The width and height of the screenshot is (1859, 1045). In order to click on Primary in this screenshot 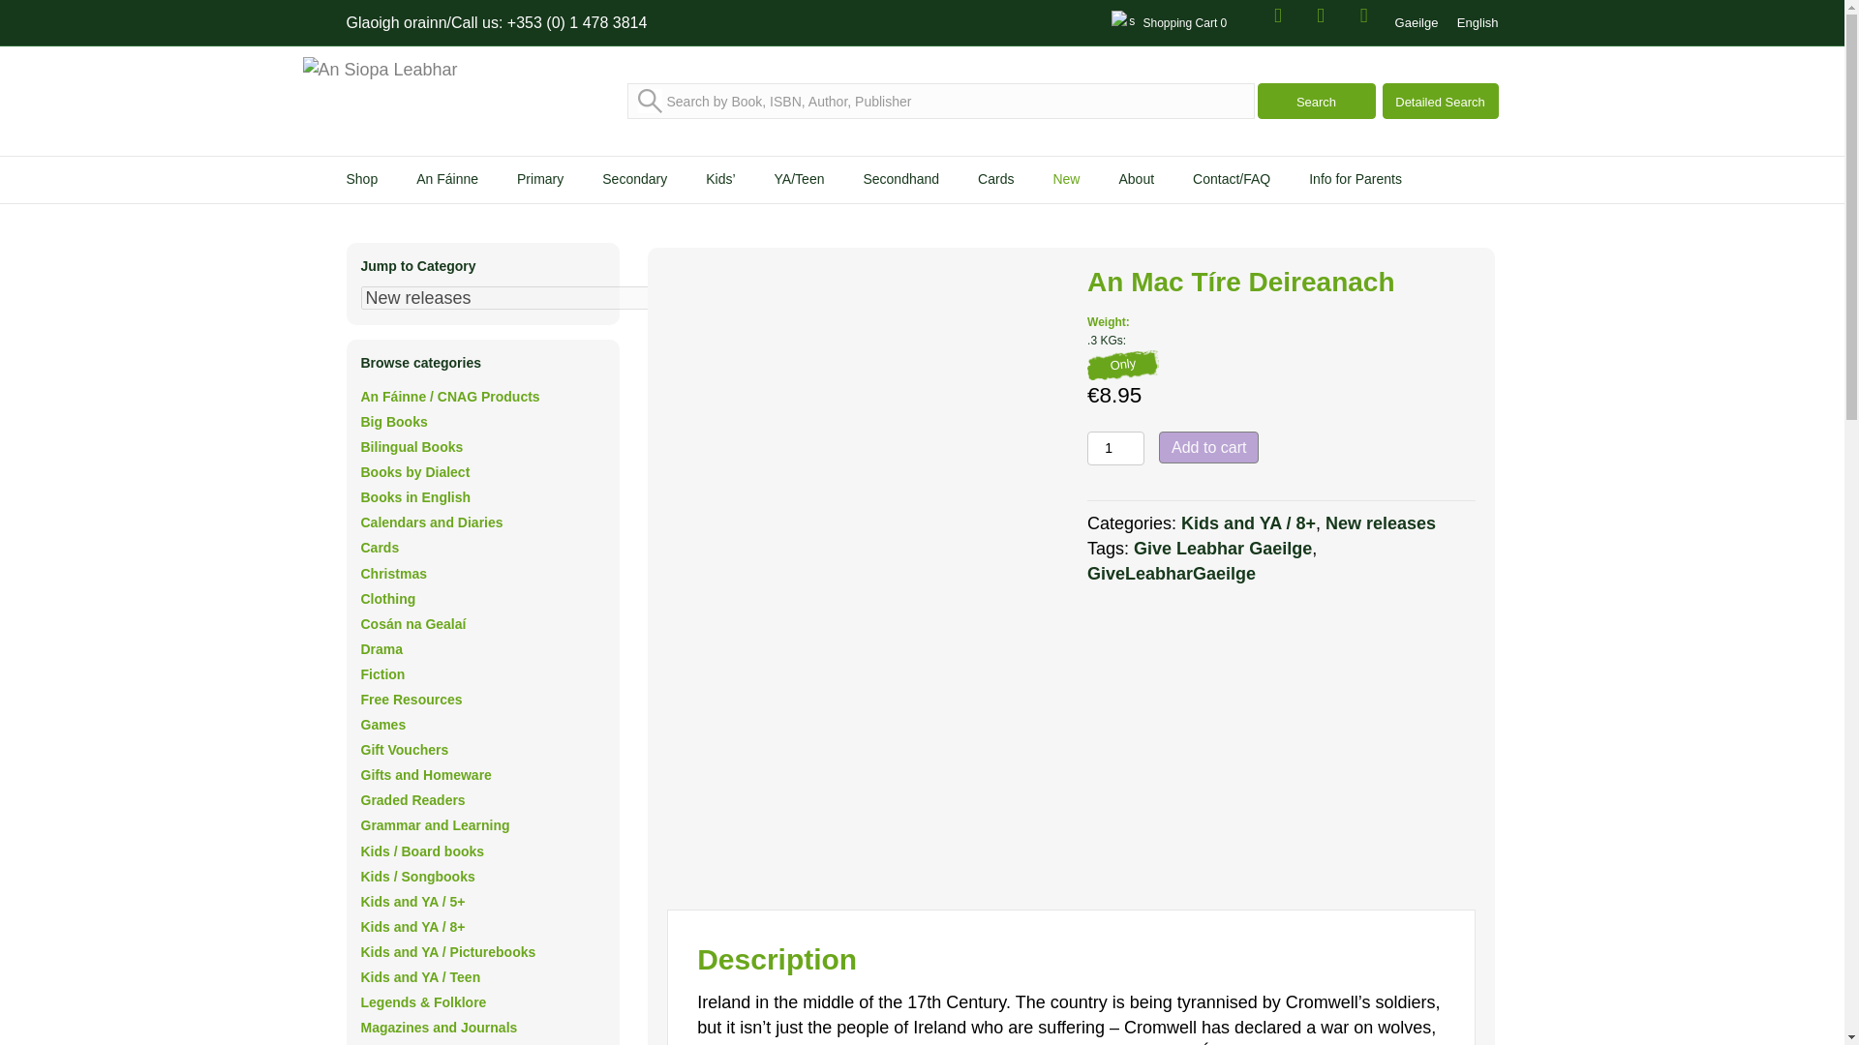, I will do `click(539, 180)`.